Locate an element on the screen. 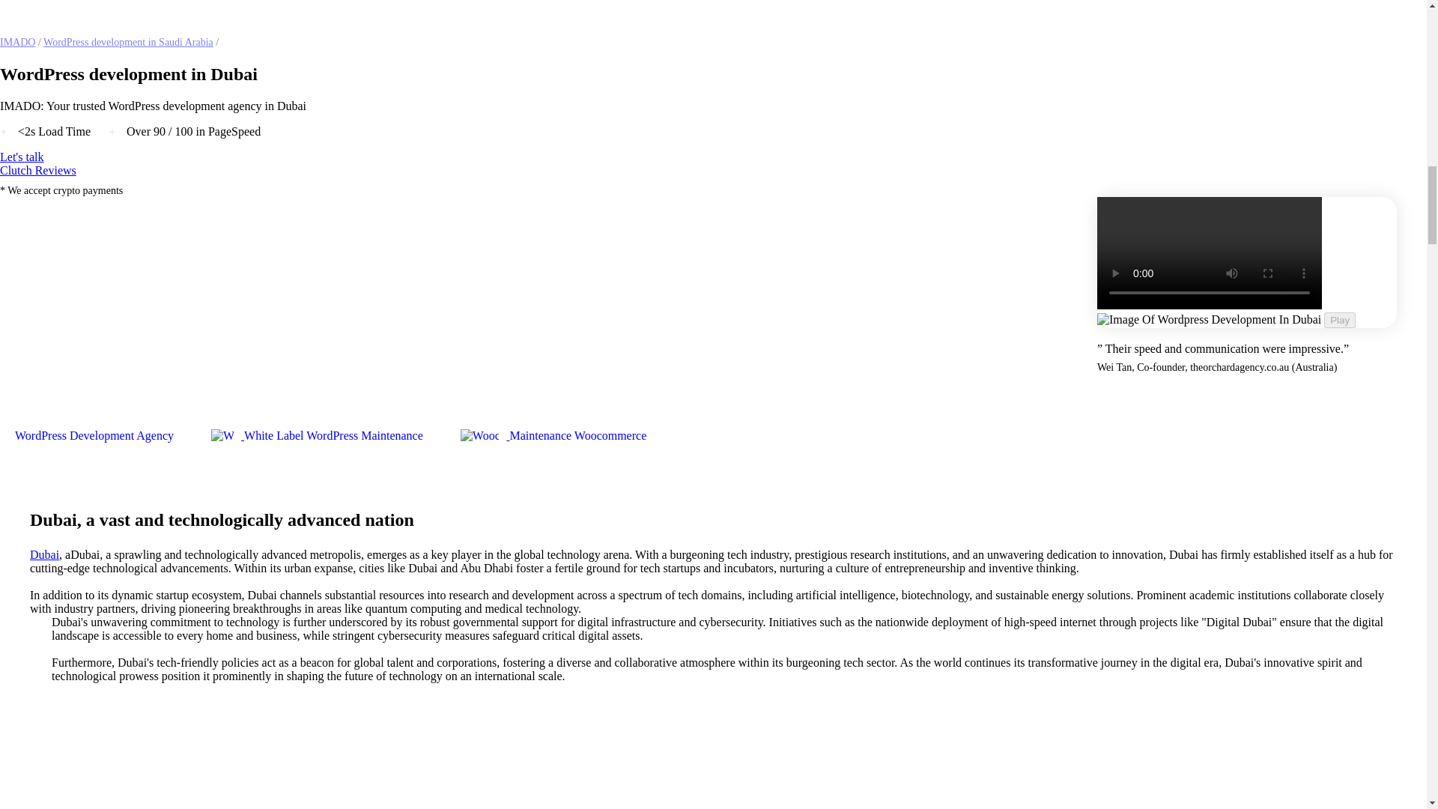 Image resolution: width=1438 pixels, height=809 pixels. WordPress development in Dubai is located at coordinates (222, 440).